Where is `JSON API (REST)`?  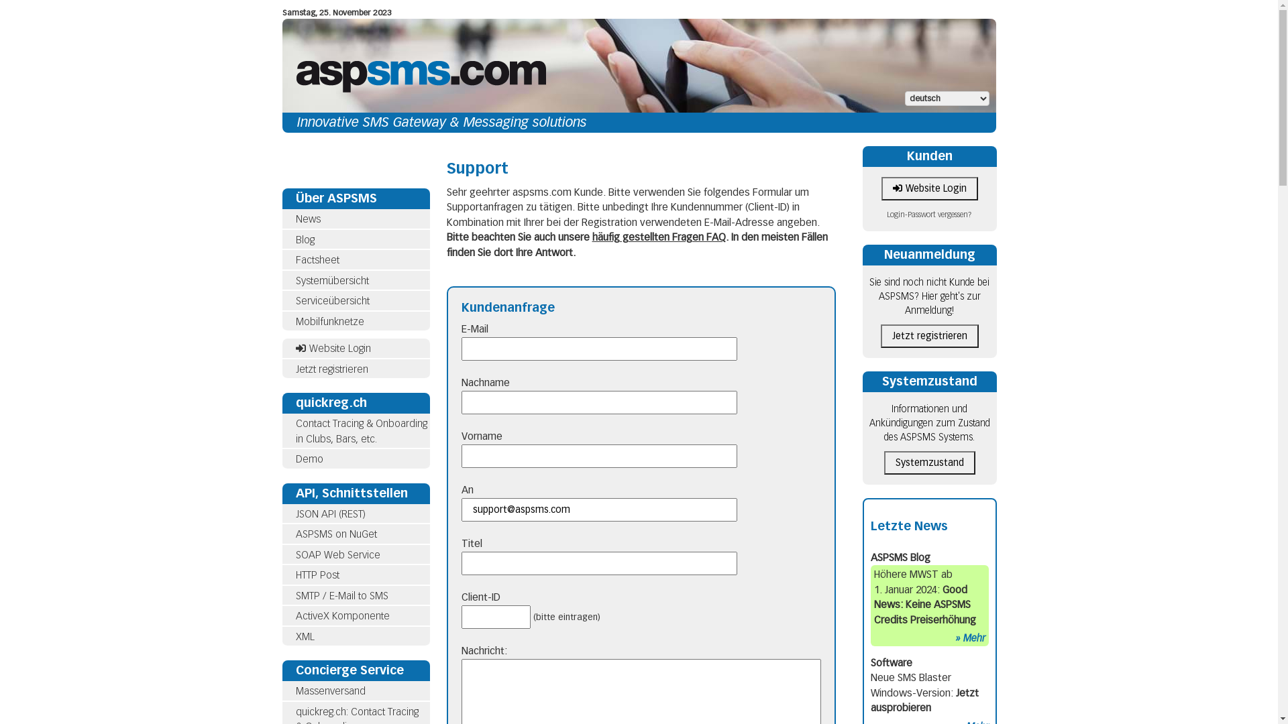
JSON API (REST) is located at coordinates (356, 515).